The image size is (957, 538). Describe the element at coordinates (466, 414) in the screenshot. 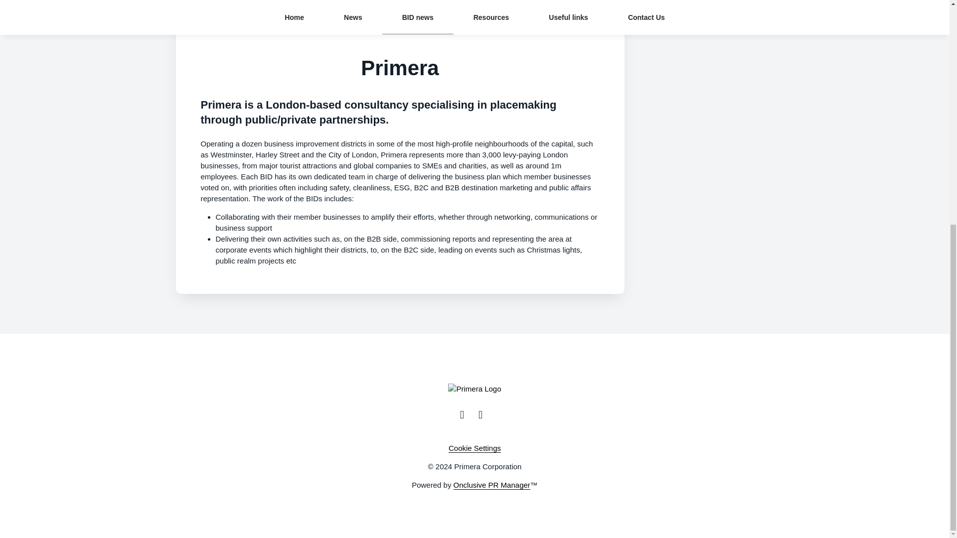

I see `Twitter` at that location.